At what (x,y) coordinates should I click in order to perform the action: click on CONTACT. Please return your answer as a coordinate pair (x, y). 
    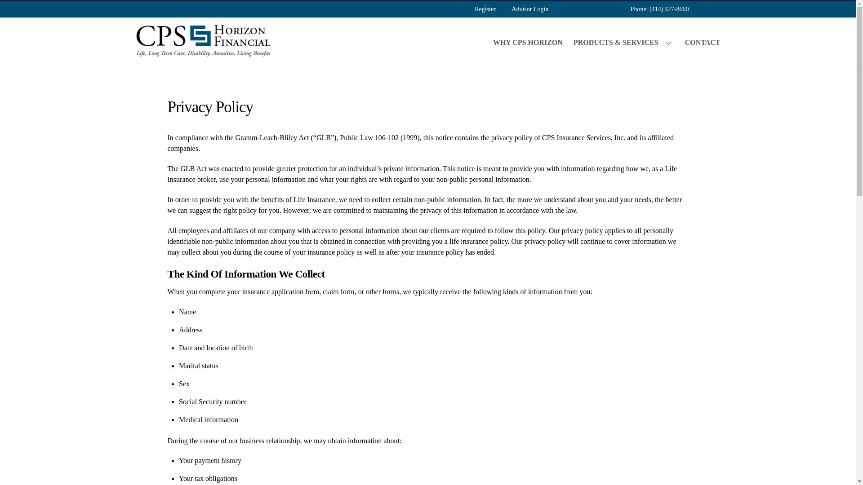
    Looking at the image, I should click on (700, 42).